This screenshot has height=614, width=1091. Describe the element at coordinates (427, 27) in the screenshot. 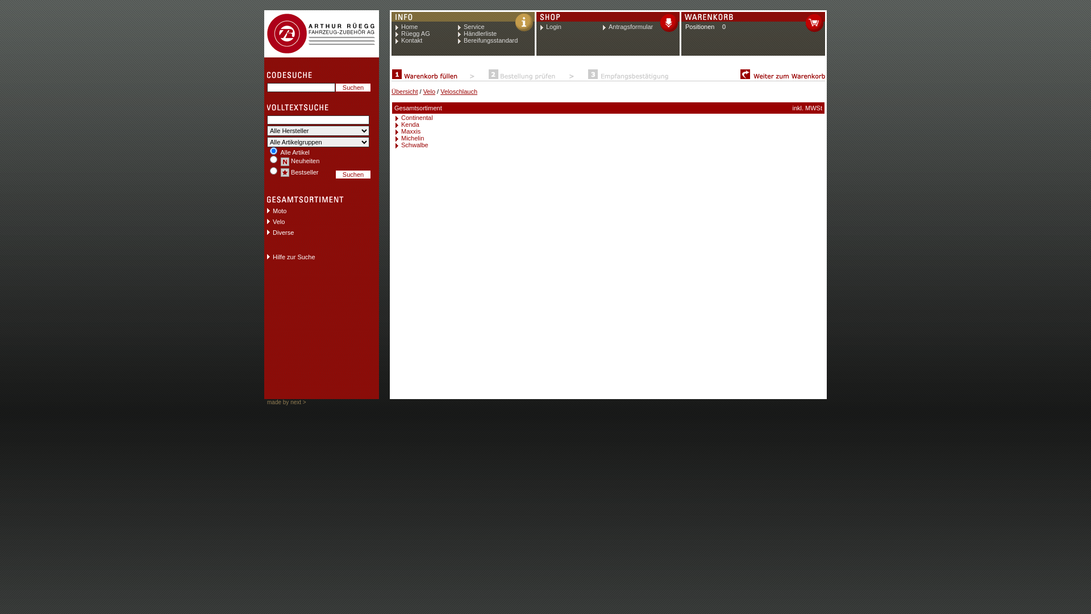

I see `Home` at that location.